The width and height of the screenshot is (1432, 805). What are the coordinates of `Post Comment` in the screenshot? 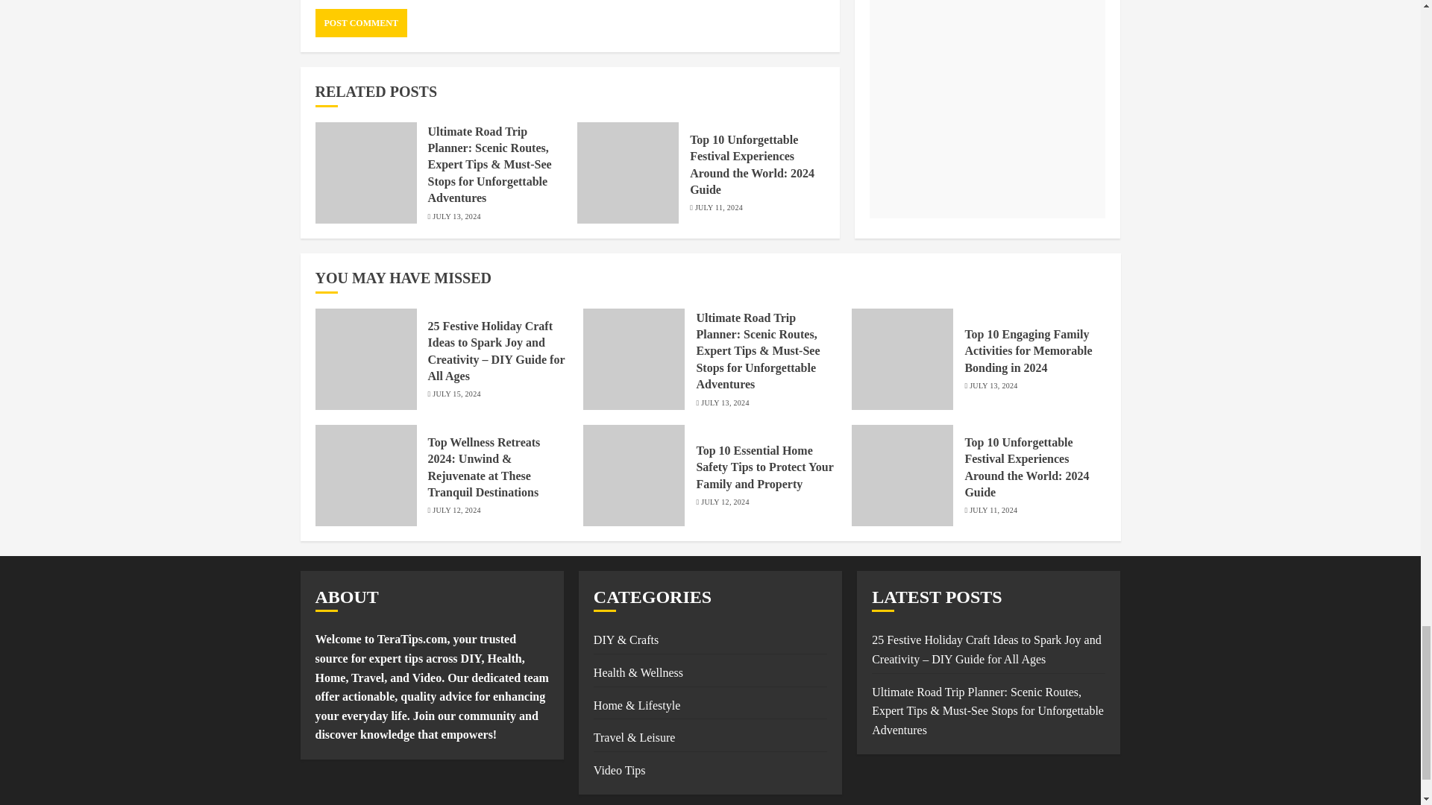 It's located at (361, 22).